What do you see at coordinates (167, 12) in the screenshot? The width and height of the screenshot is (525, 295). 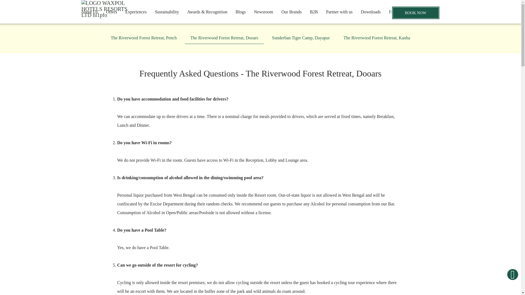 I see `Sustainability` at bounding box center [167, 12].